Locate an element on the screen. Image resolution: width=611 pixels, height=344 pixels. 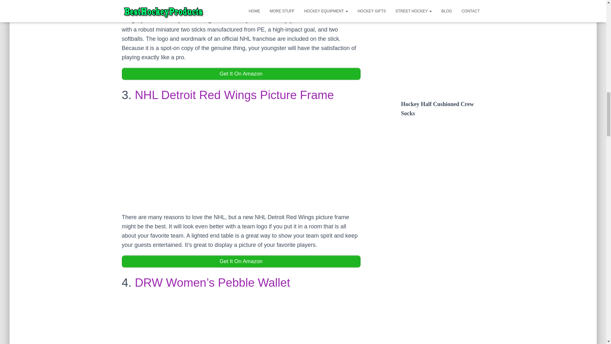
mini hockey stick set is located at coordinates (225, 11).